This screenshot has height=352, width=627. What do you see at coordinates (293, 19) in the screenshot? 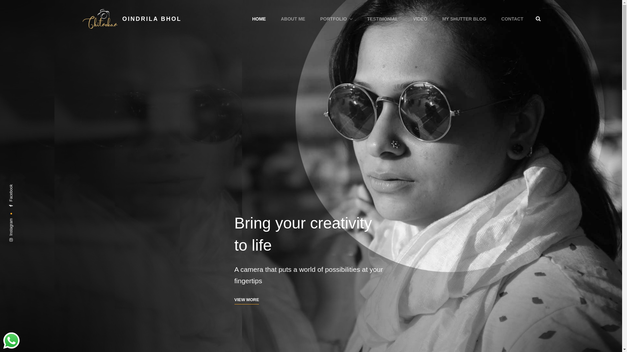
I see `ABOUT ME` at bounding box center [293, 19].